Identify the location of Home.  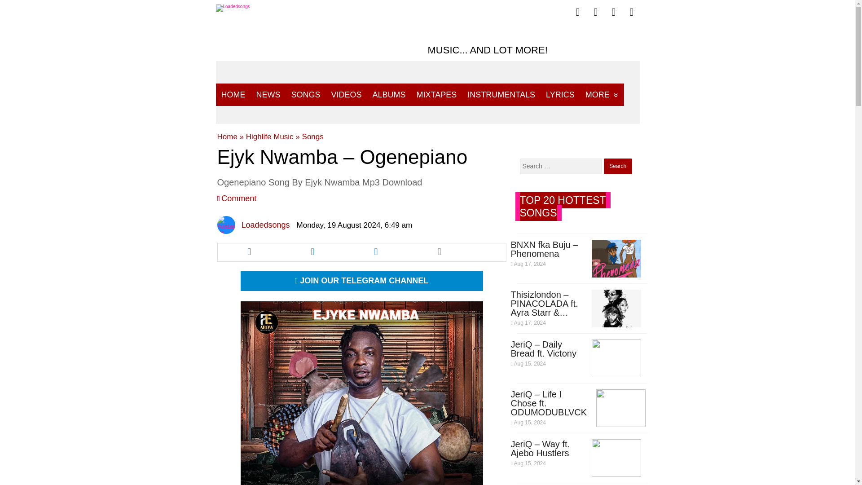
(227, 137).